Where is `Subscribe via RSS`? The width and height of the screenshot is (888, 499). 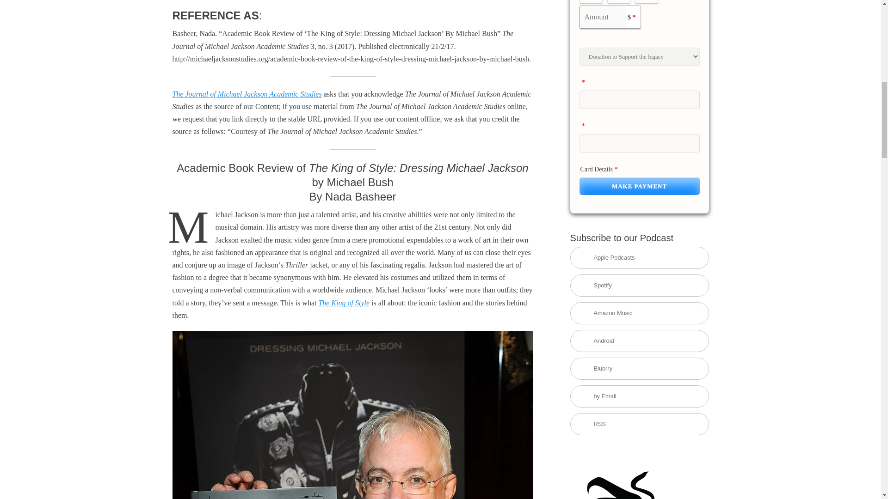 Subscribe via RSS is located at coordinates (639, 424).